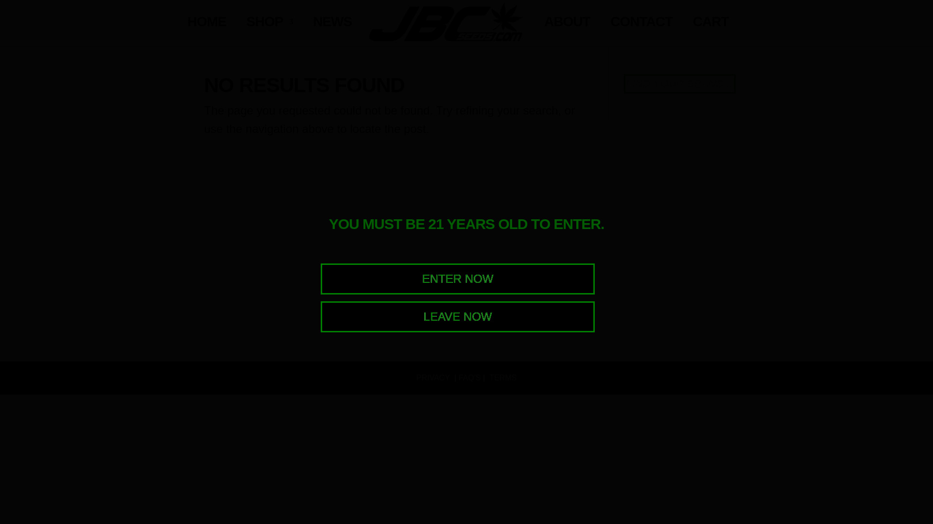 This screenshot has height=524, width=933. Describe the element at coordinates (502, 377) in the screenshot. I see `TERMS` at that location.